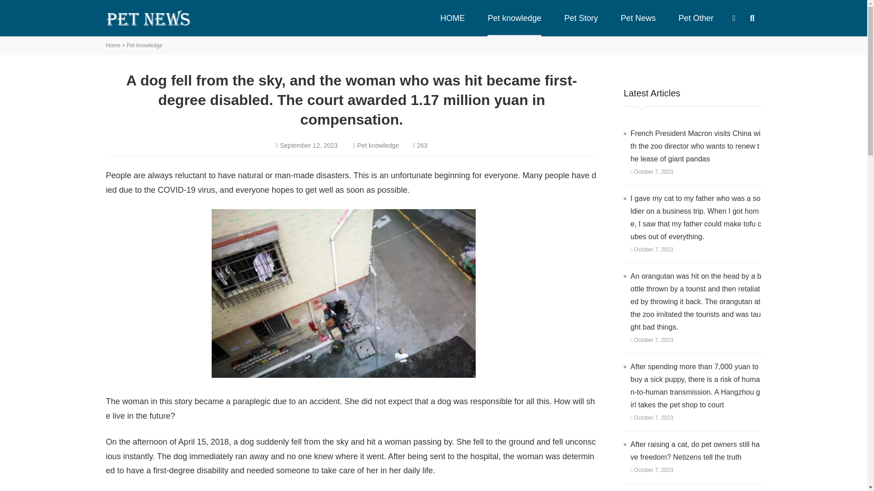 The height and width of the screenshot is (491, 874). I want to click on pet filecabi, so click(149, 18).